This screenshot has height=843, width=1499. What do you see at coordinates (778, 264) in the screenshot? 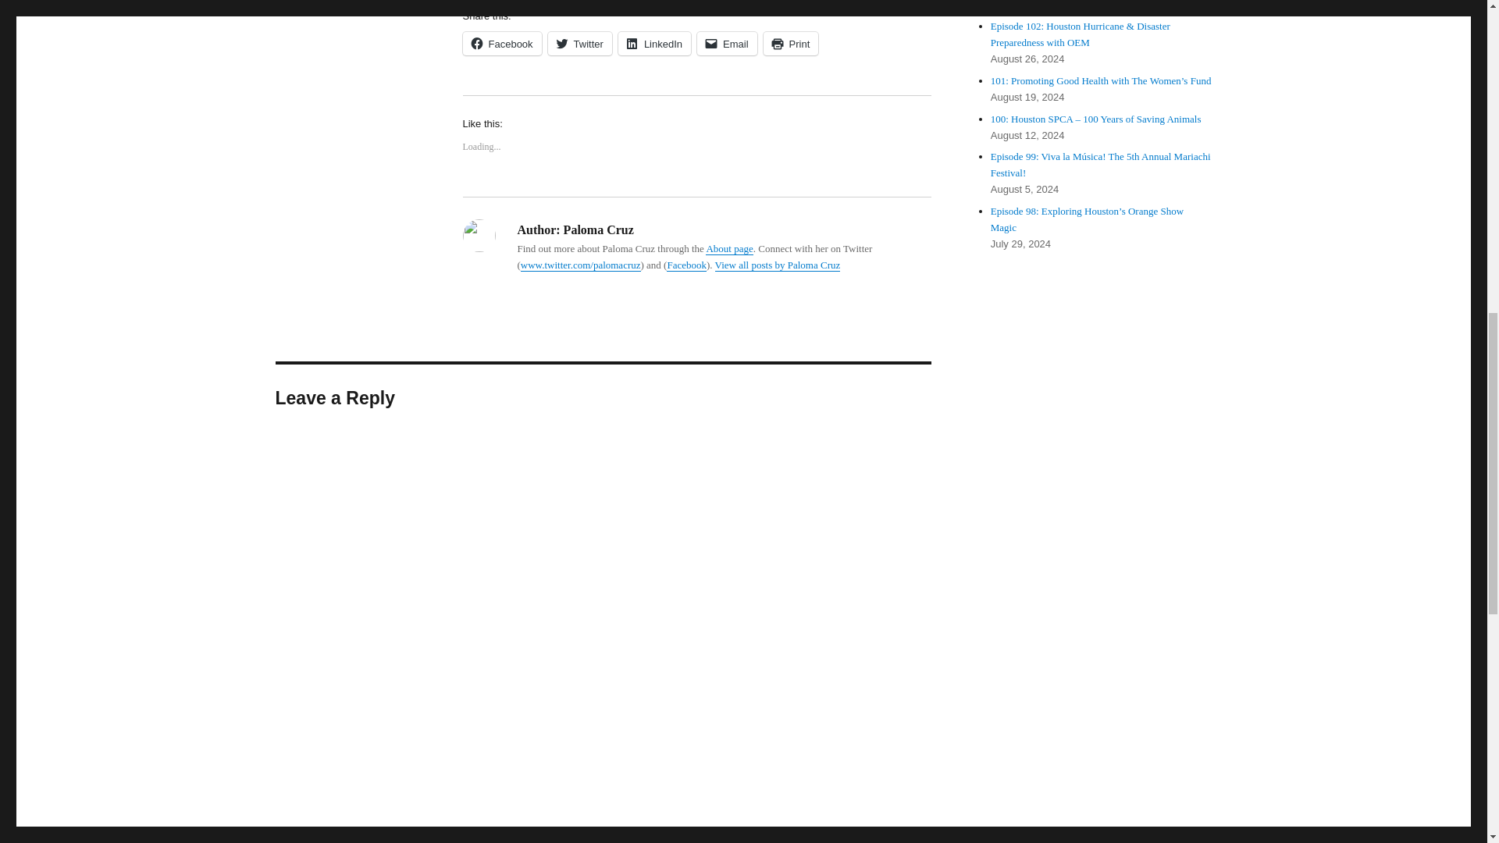
I see `View all posts by Paloma Cruz` at bounding box center [778, 264].